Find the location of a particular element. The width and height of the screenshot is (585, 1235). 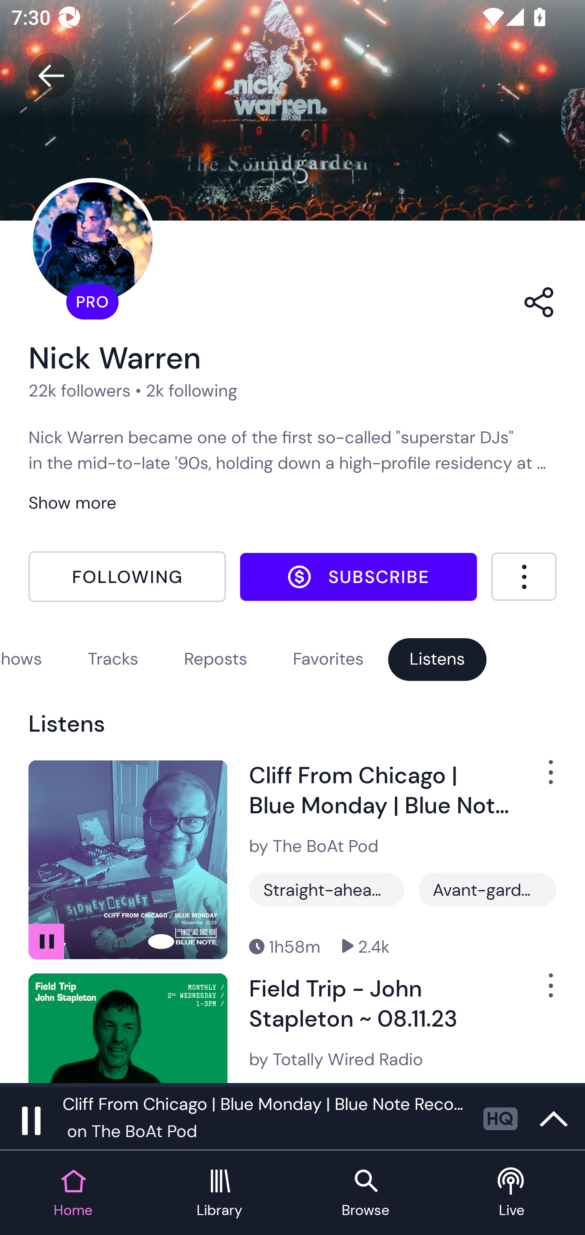

Home tab Home is located at coordinates (73, 1194).